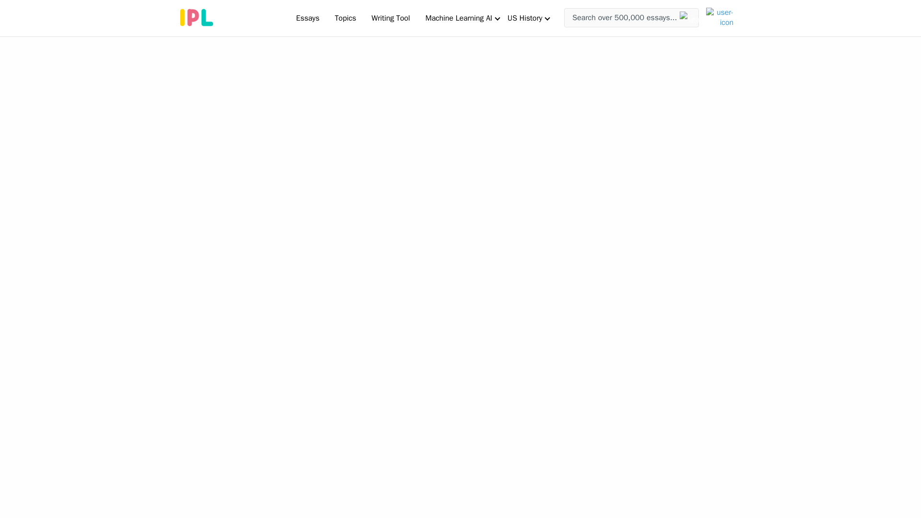 Image resolution: width=921 pixels, height=518 pixels. Describe the element at coordinates (345, 18) in the screenshot. I see `Topics` at that location.